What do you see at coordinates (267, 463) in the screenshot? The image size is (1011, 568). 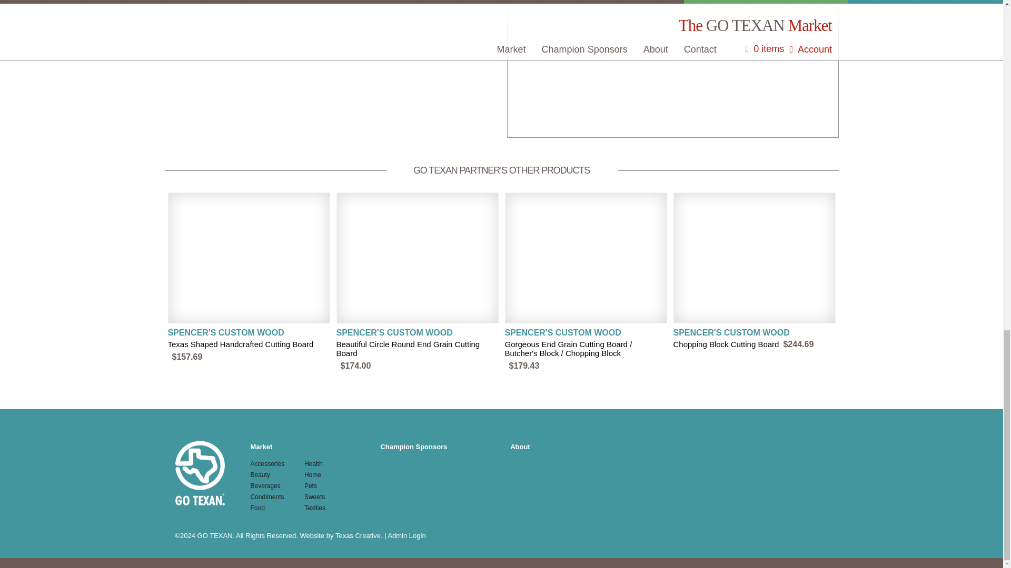 I see `Accessories` at bounding box center [267, 463].